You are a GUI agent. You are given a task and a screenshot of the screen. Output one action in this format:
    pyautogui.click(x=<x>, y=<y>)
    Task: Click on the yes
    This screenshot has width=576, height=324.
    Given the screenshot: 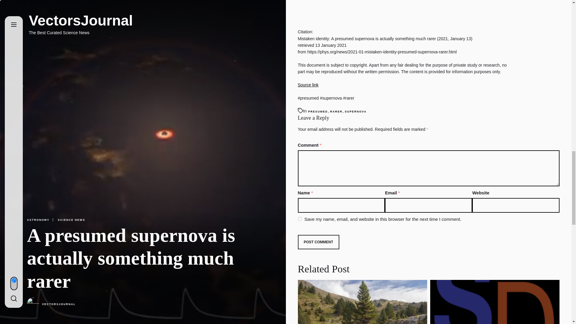 What is the action you would take?
    pyautogui.click(x=299, y=218)
    